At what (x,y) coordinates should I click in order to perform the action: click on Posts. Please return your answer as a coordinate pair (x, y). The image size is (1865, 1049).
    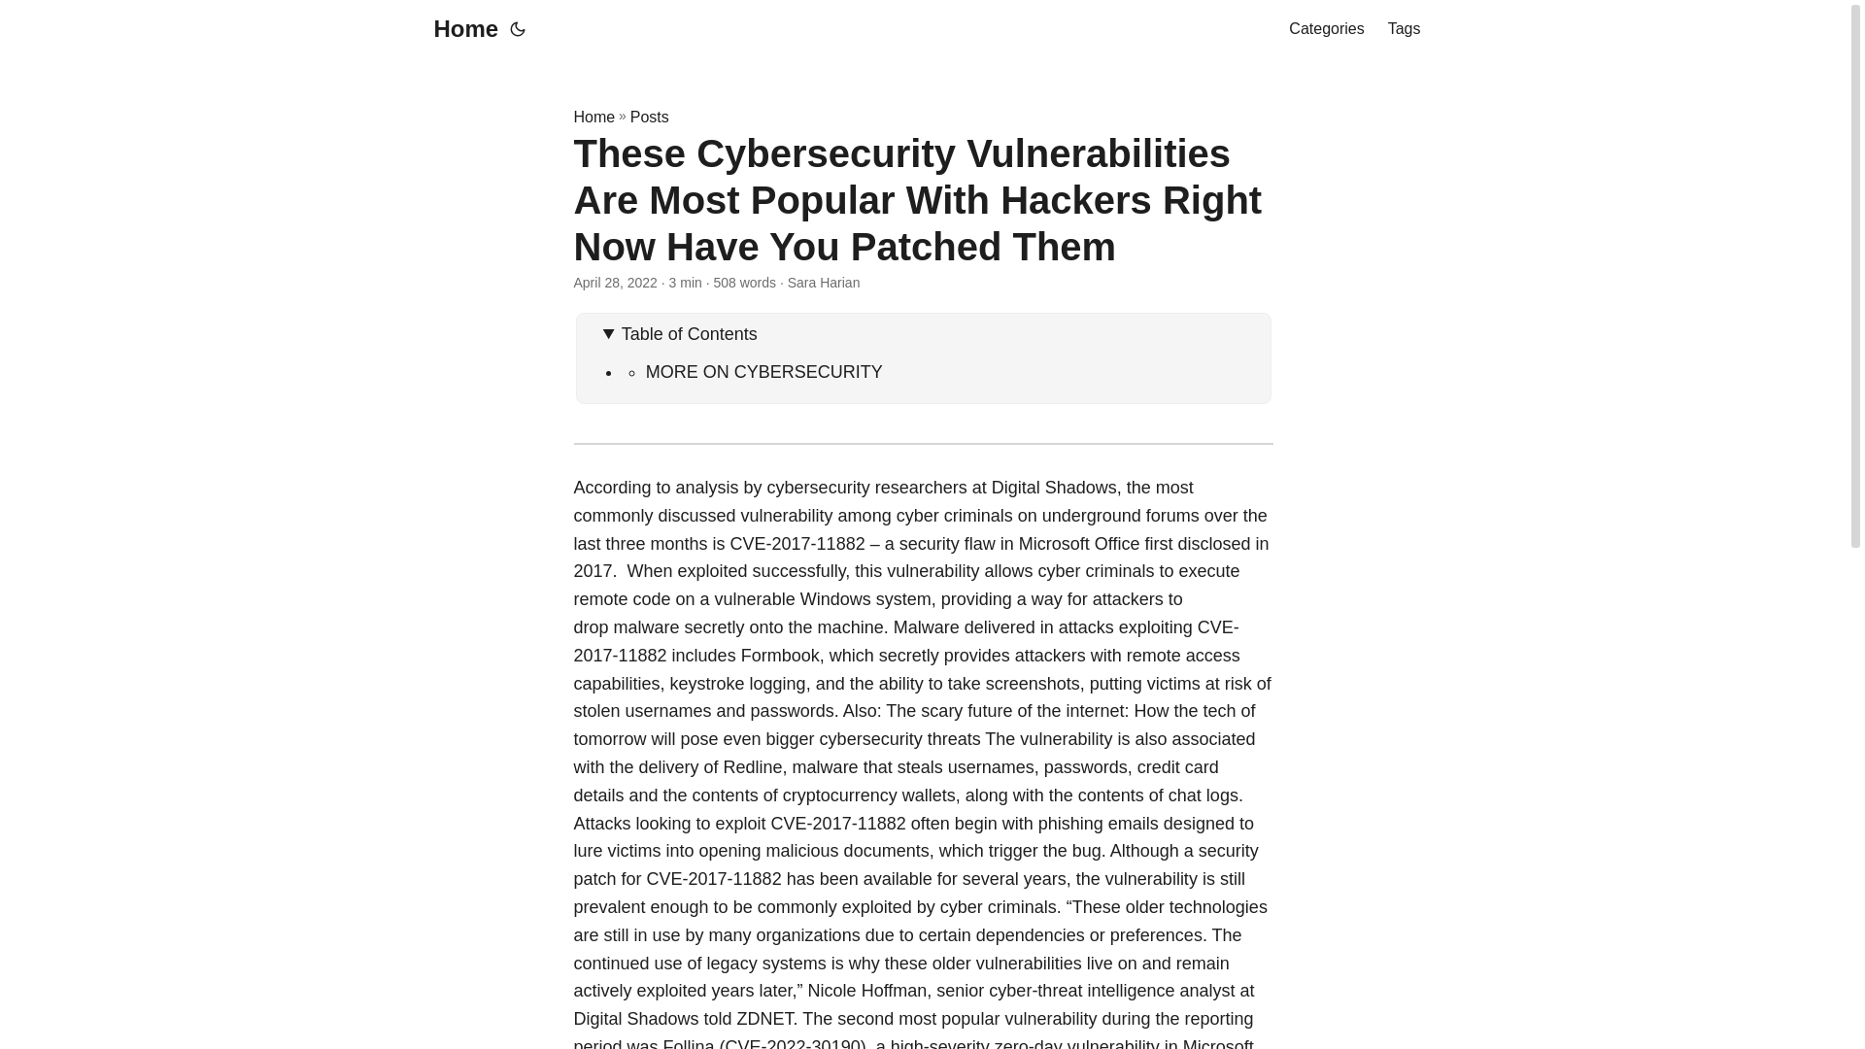
    Looking at the image, I should click on (649, 117).